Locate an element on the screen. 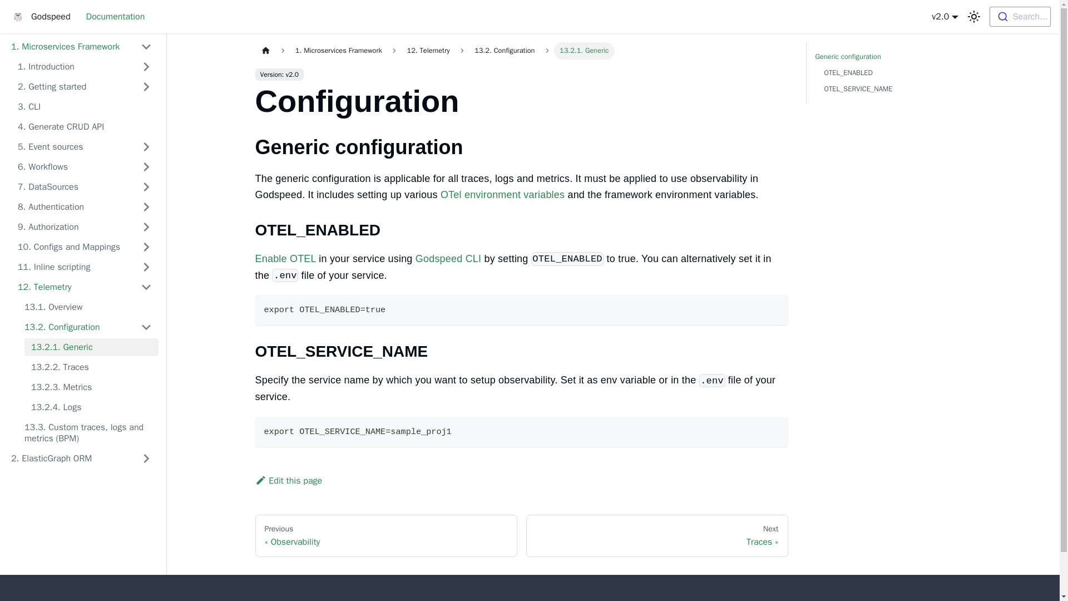 Image resolution: width=1068 pixels, height=601 pixels. Godspeed is located at coordinates (39, 17).